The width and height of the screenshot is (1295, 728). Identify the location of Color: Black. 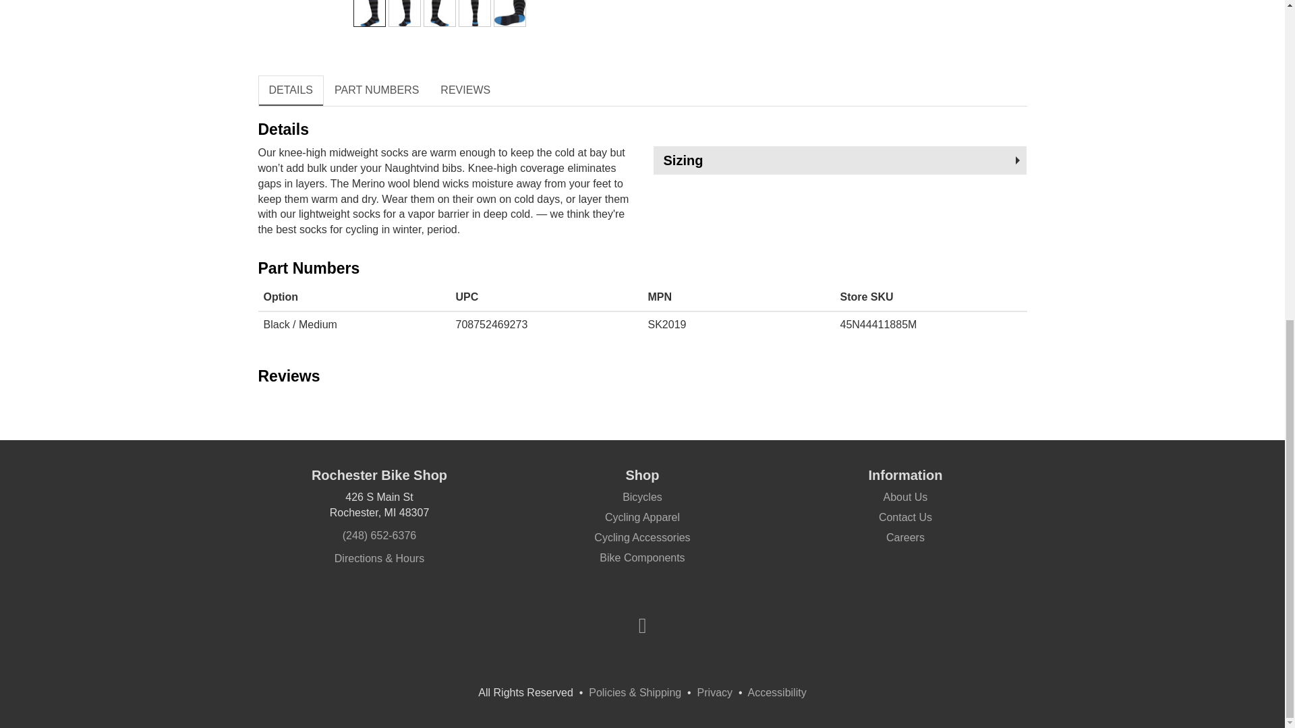
(369, 13).